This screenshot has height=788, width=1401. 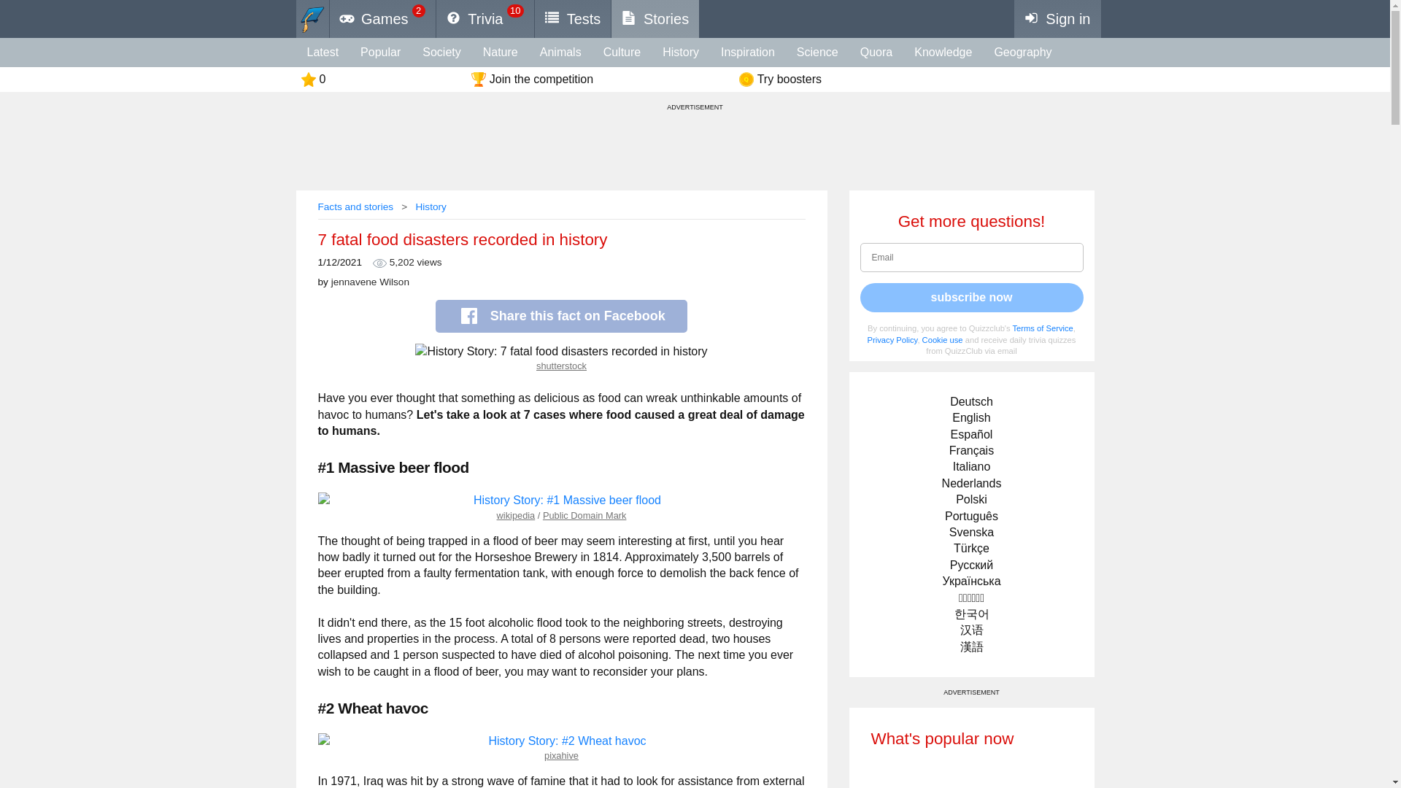 What do you see at coordinates (441, 52) in the screenshot?
I see `Society` at bounding box center [441, 52].